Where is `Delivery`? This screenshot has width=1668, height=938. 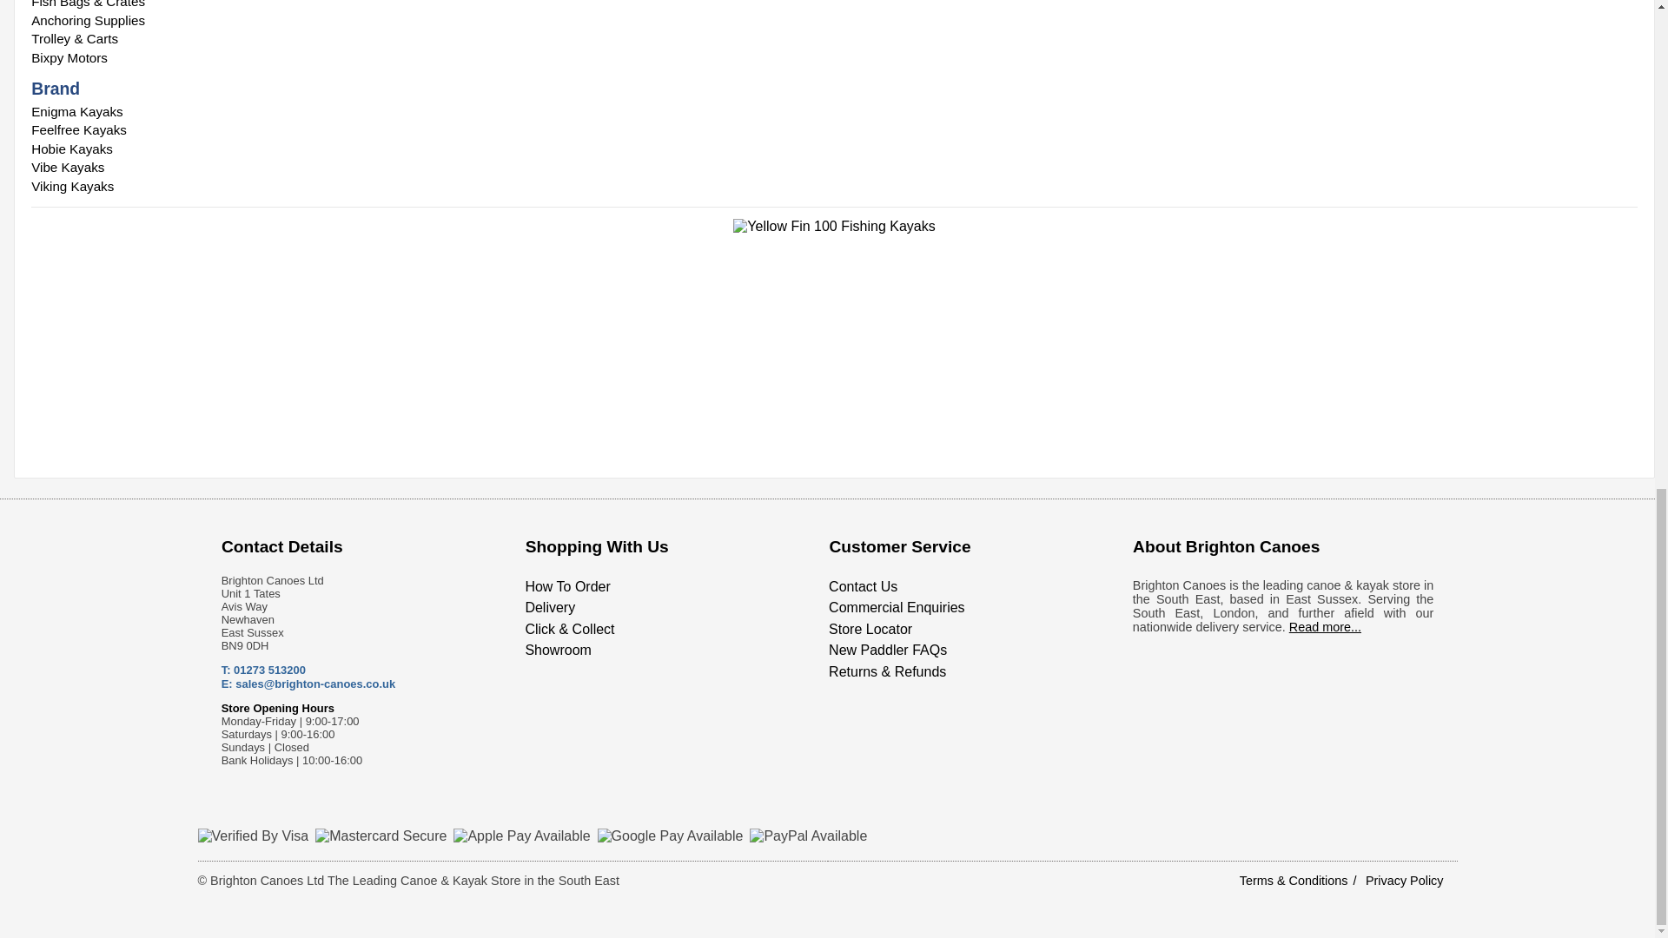
Delivery is located at coordinates (550, 608).